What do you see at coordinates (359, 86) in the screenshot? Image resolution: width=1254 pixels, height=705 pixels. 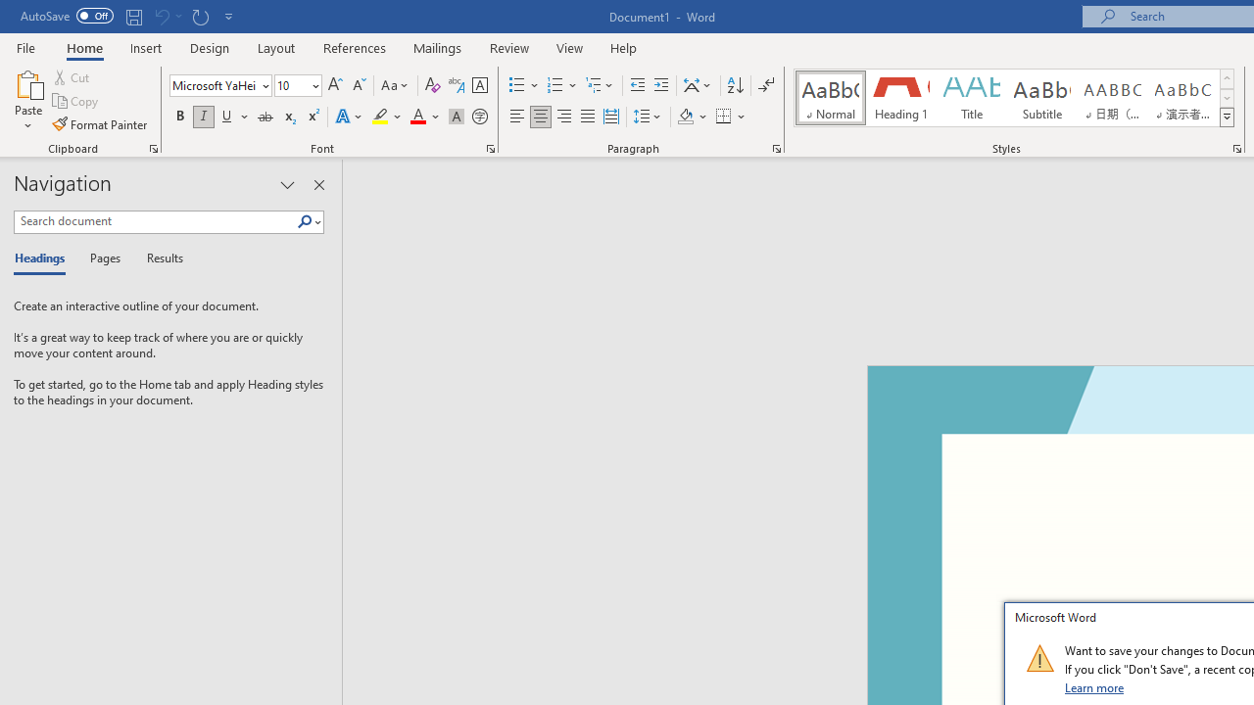 I see `Shrink Font` at bounding box center [359, 86].